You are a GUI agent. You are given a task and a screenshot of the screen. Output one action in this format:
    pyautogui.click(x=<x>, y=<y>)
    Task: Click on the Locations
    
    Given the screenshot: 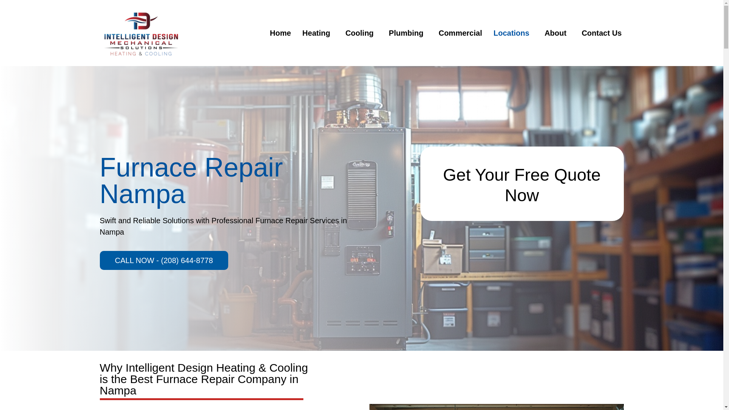 What is the action you would take?
    pyautogui.click(x=513, y=33)
    